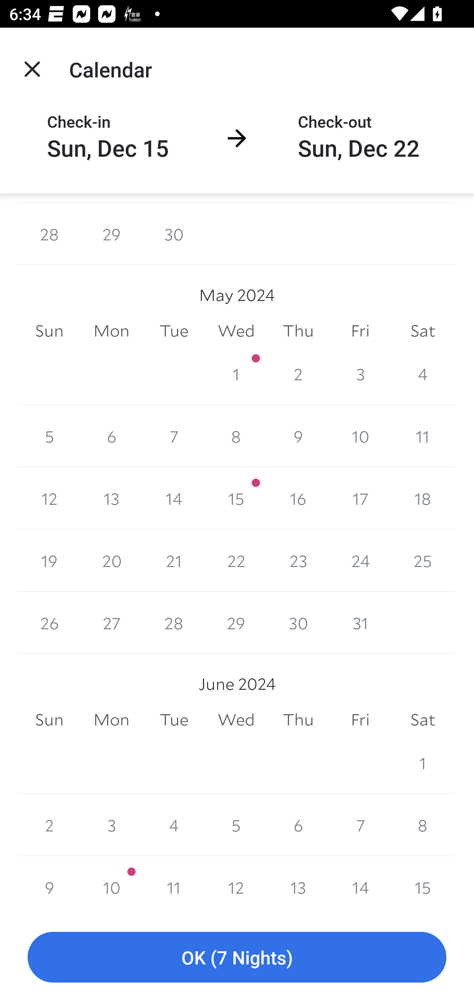 The width and height of the screenshot is (474, 1001). Describe the element at coordinates (111, 622) in the screenshot. I see `27 27 May 2024` at that location.